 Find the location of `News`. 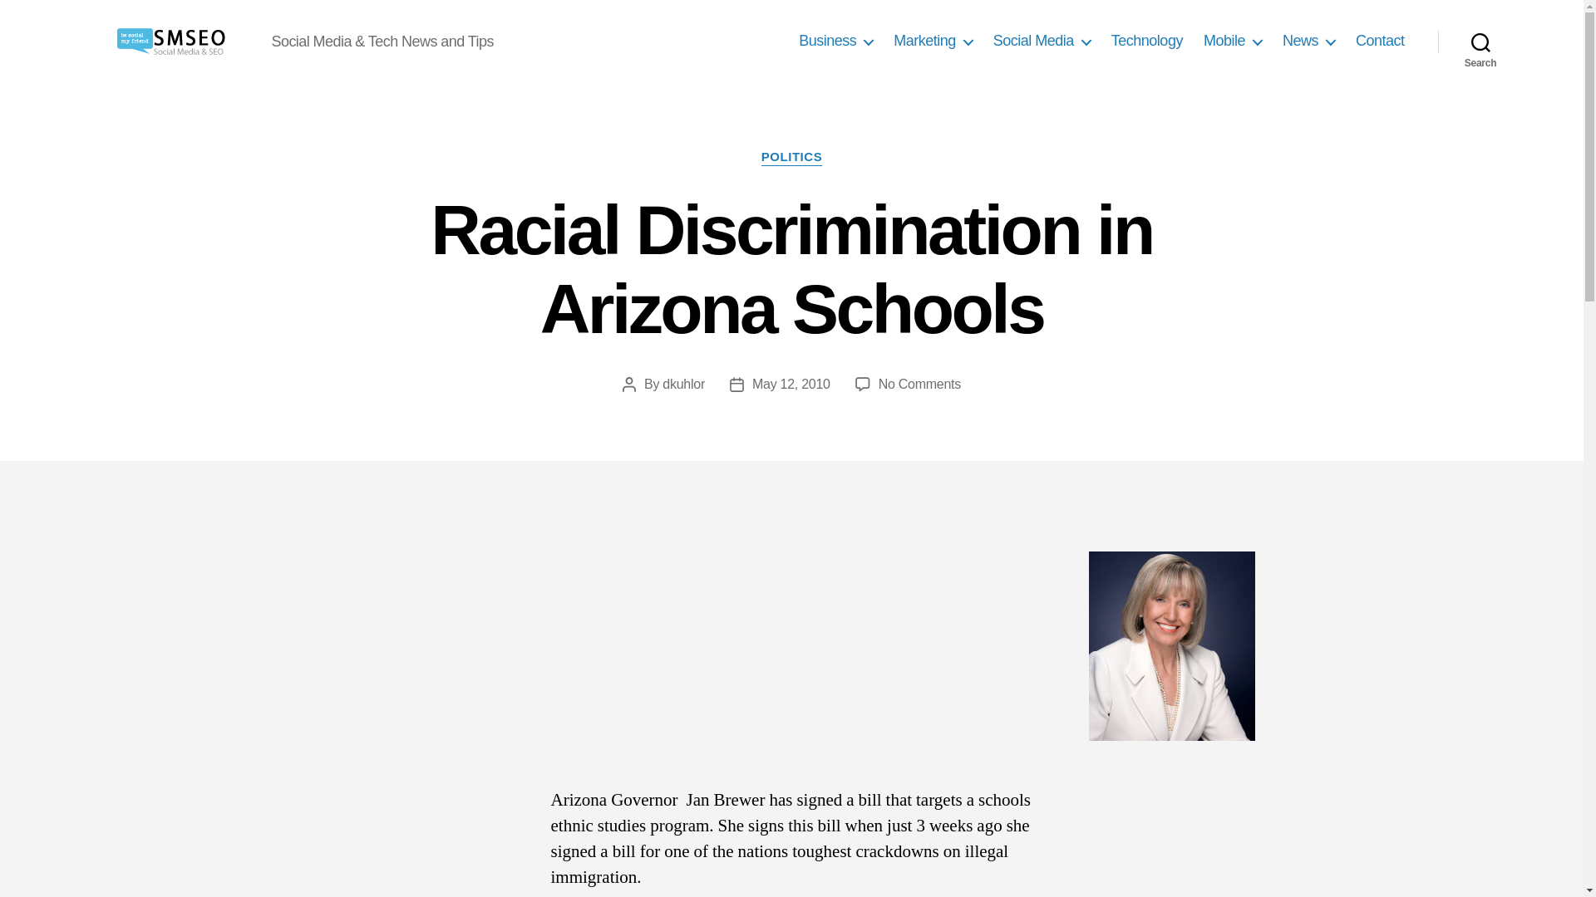

News is located at coordinates (1308, 41).